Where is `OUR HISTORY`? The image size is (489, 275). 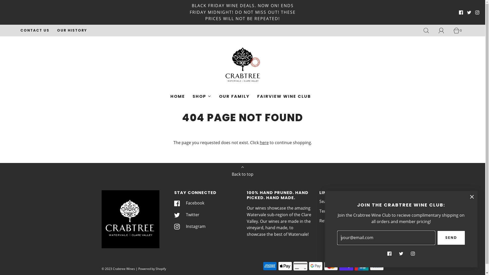
OUR HISTORY is located at coordinates (72, 31).